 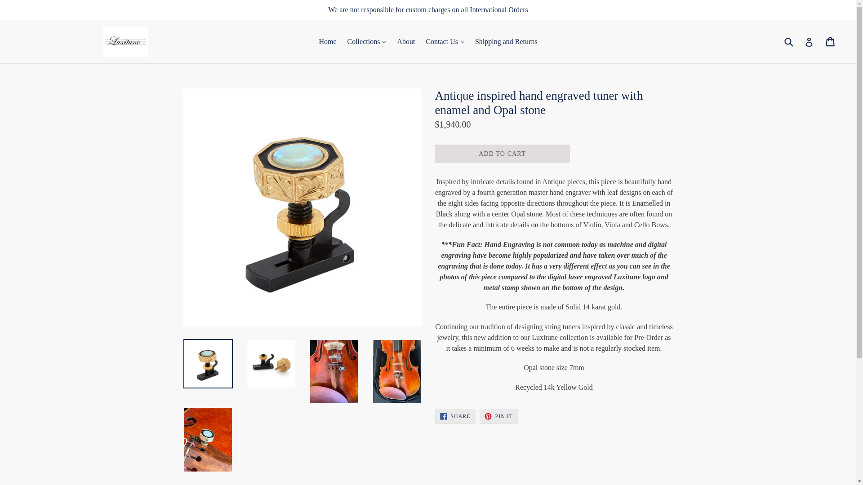 What do you see at coordinates (809, 41) in the screenshot?
I see `Log in` at bounding box center [809, 41].